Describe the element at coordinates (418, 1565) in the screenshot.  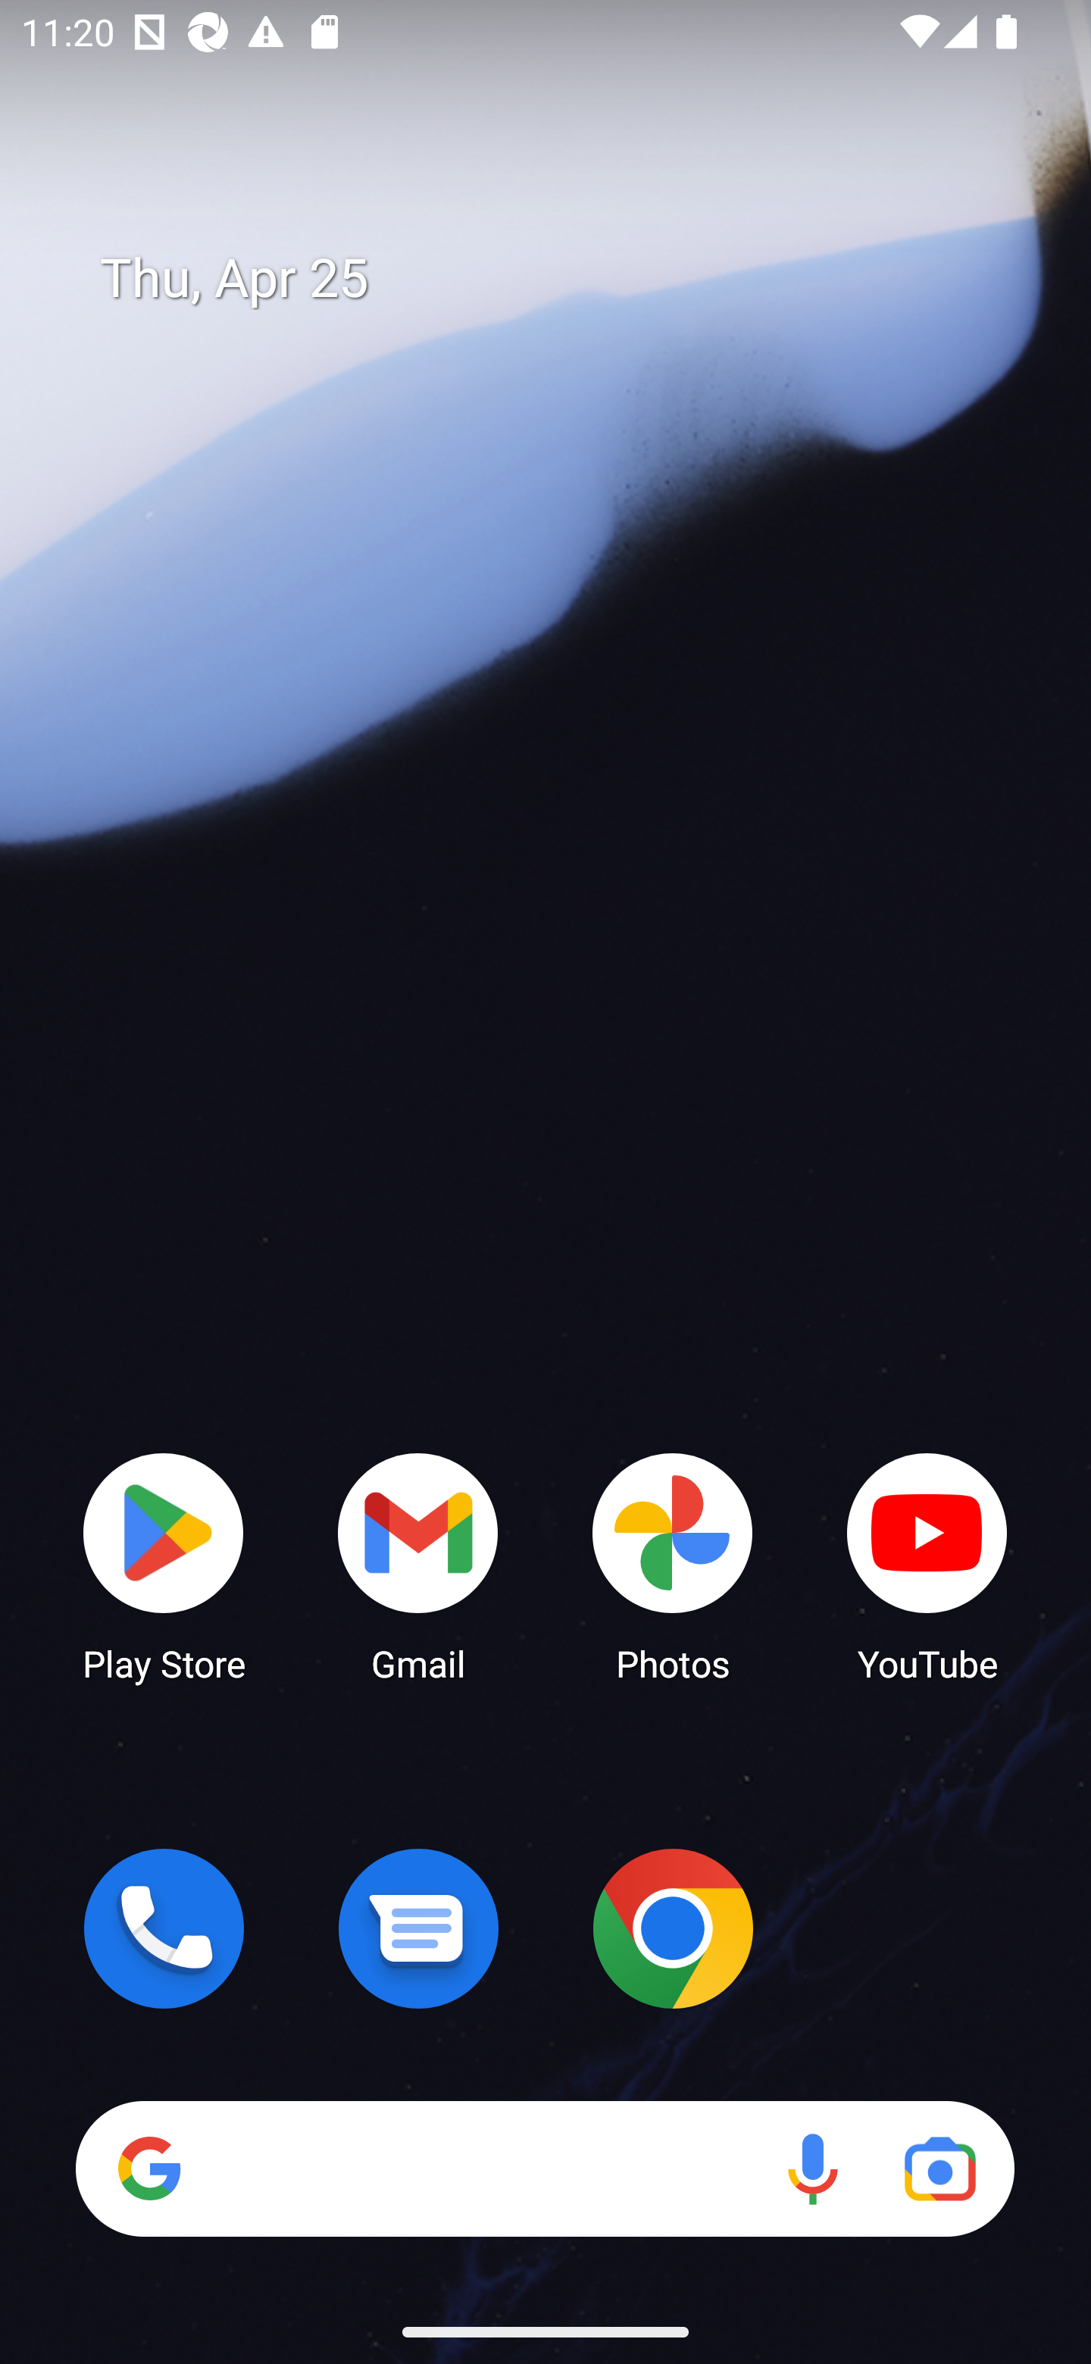
I see `Gmail` at that location.